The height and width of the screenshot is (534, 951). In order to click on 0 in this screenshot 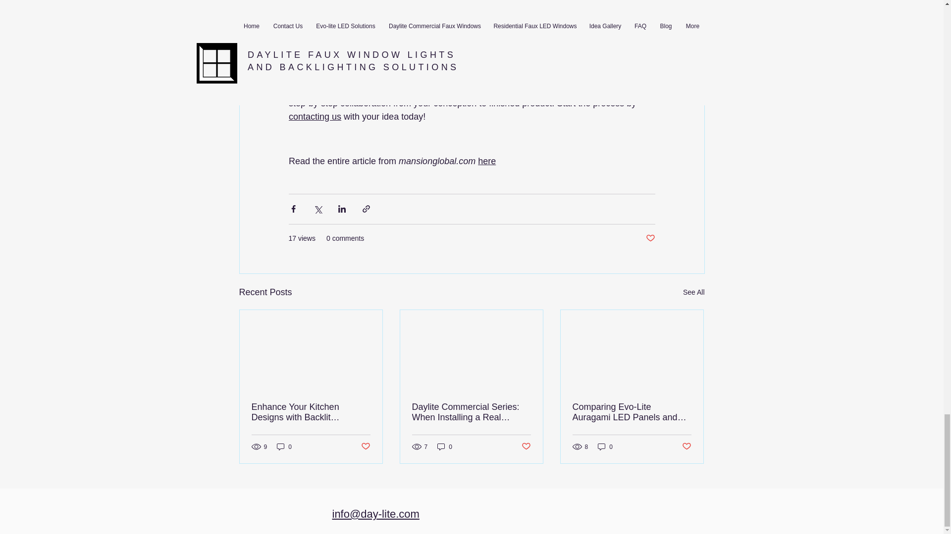, I will do `click(284, 446)`.